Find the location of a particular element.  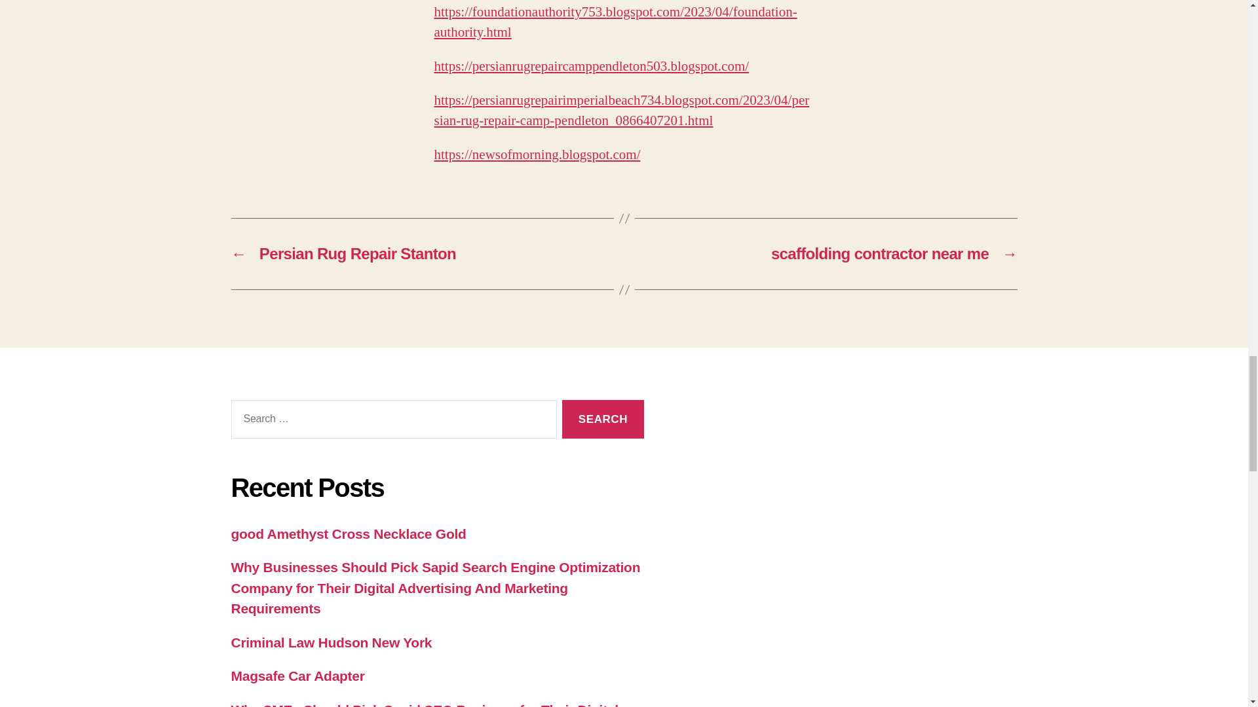

Search is located at coordinates (603, 419).